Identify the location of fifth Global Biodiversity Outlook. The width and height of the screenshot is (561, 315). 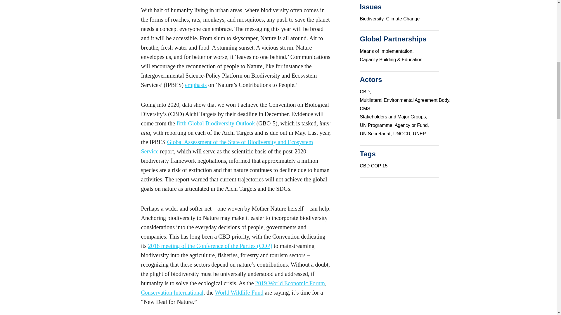
(216, 123).